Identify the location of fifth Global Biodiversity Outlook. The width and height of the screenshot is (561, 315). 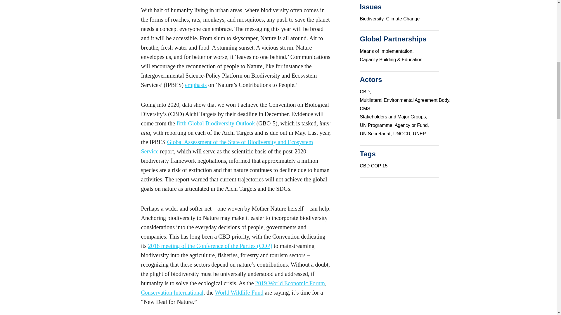
(216, 123).